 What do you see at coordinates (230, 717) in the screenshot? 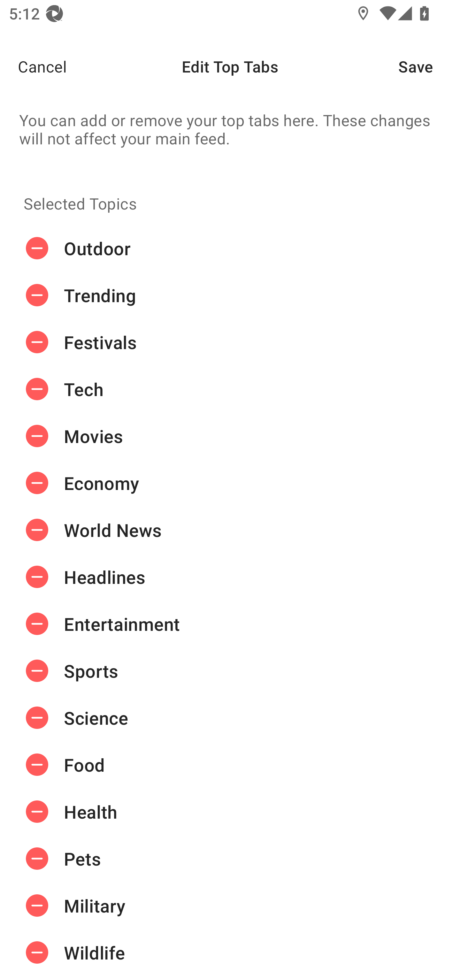
I see `Science` at bounding box center [230, 717].